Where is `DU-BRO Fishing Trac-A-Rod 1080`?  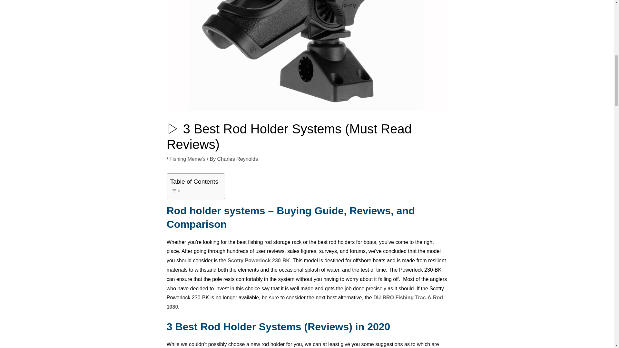
DU-BRO Fishing Trac-A-Rod 1080 is located at coordinates (305, 302).